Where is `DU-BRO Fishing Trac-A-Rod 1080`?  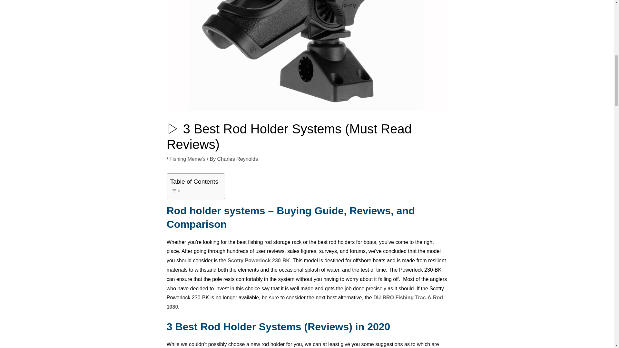
DU-BRO Fishing Trac-A-Rod 1080 is located at coordinates (305, 302).